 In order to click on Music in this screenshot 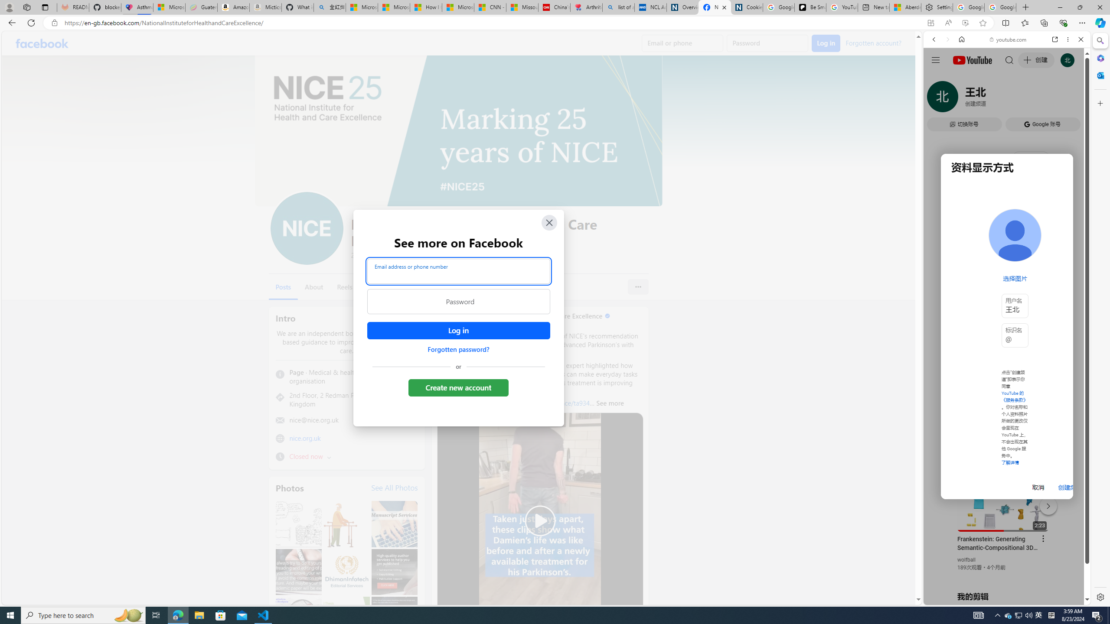, I will do `click(1007, 235)`.